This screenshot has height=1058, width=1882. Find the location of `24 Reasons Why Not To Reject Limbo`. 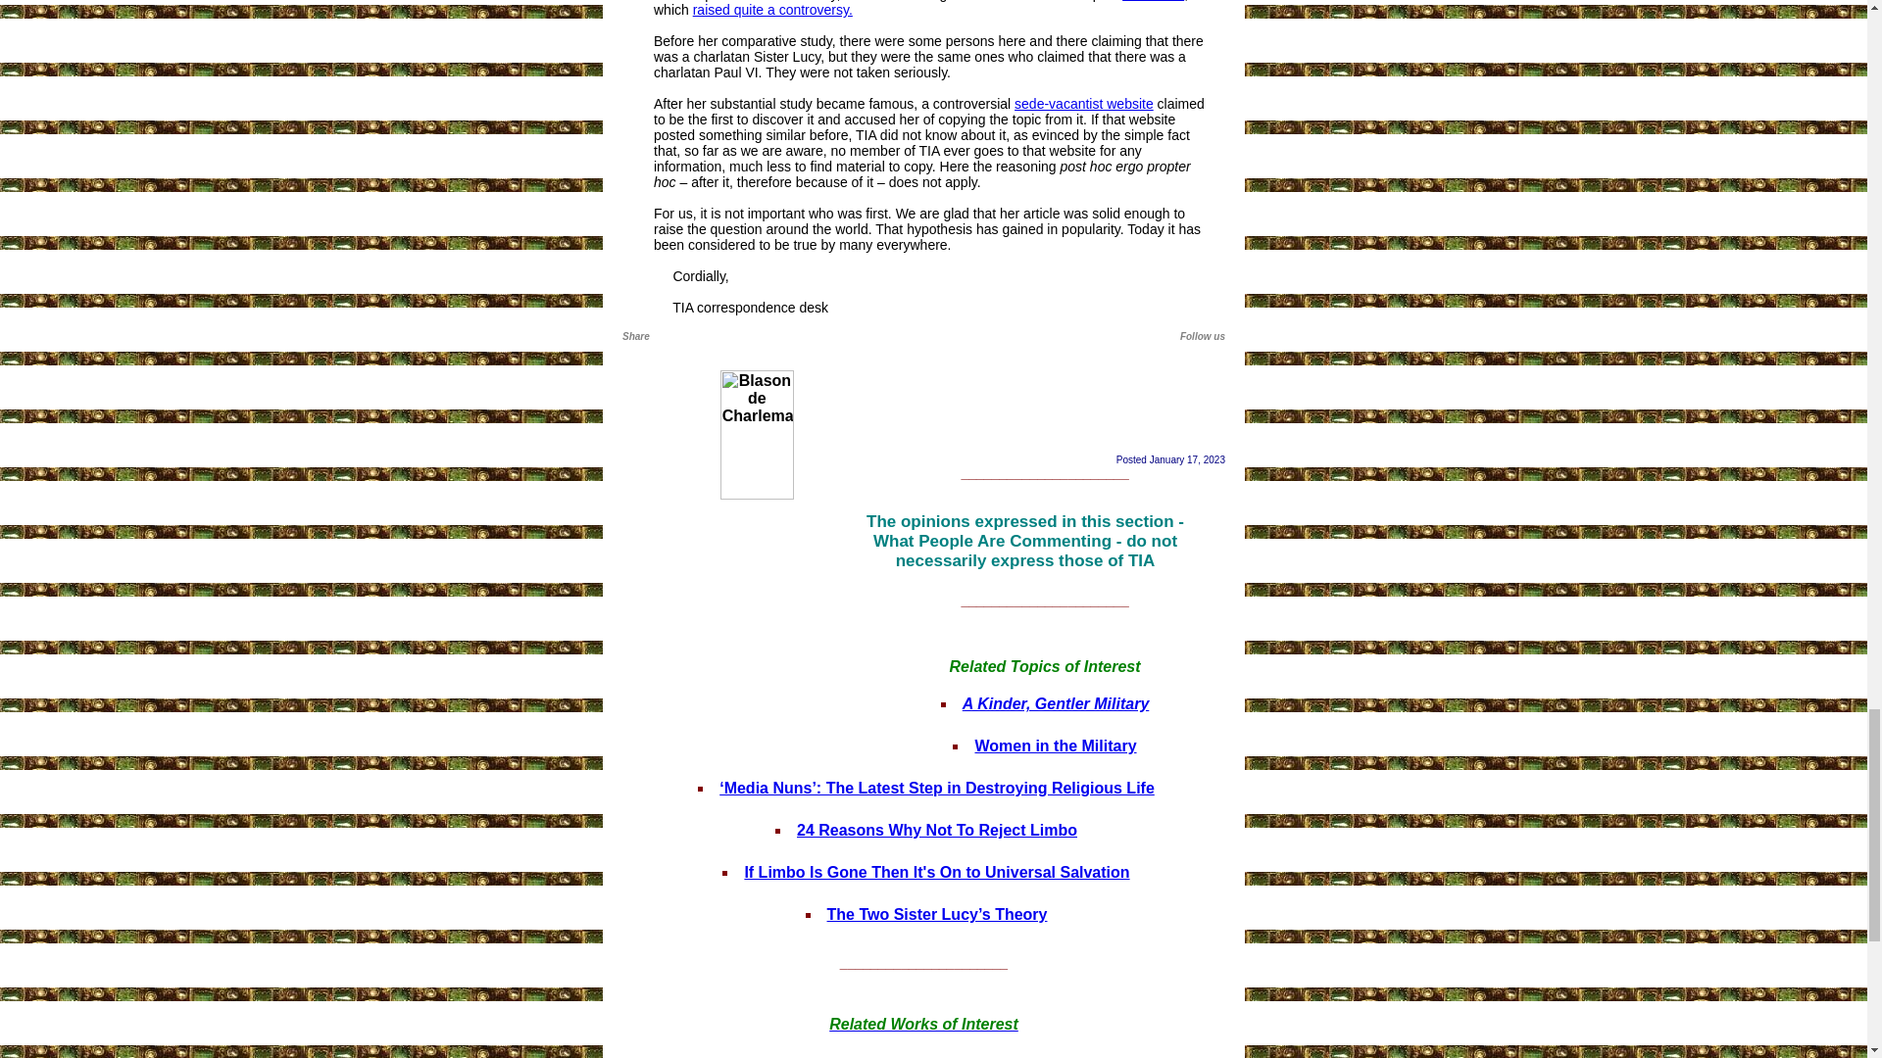

24 Reasons Why Not To Reject Limbo is located at coordinates (936, 831).